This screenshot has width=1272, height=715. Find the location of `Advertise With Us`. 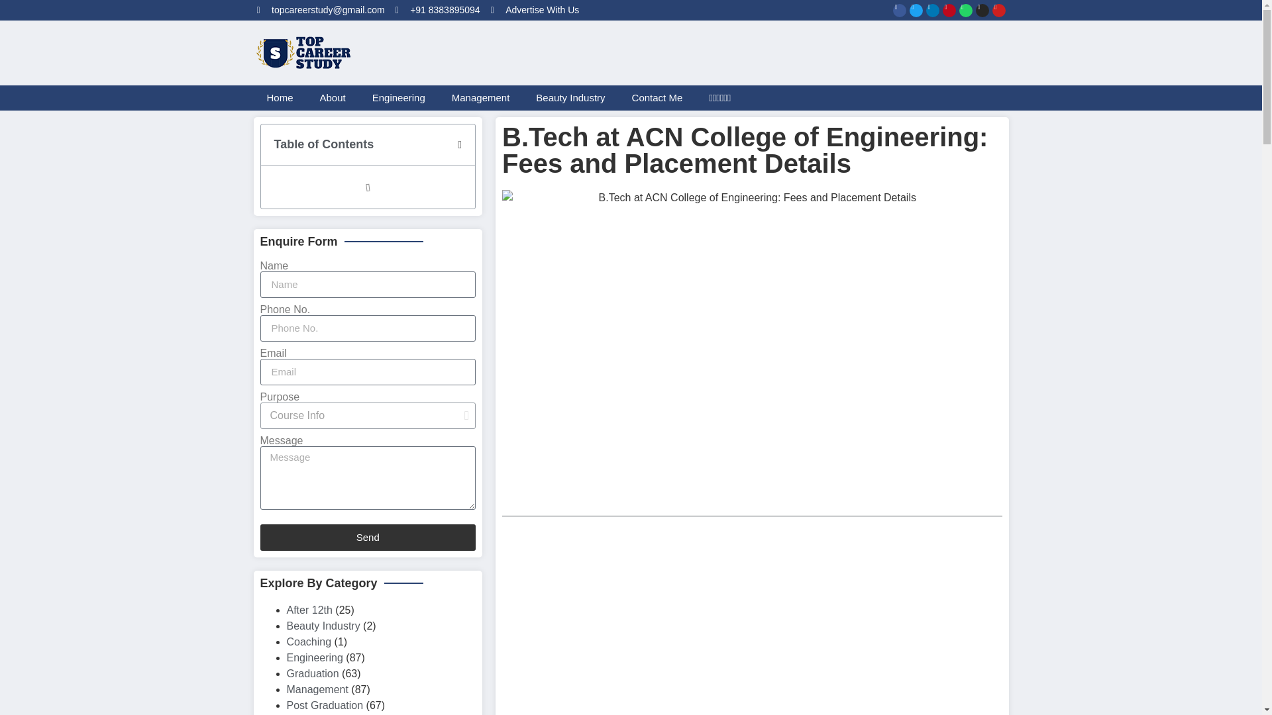

Advertise With Us is located at coordinates (535, 10).